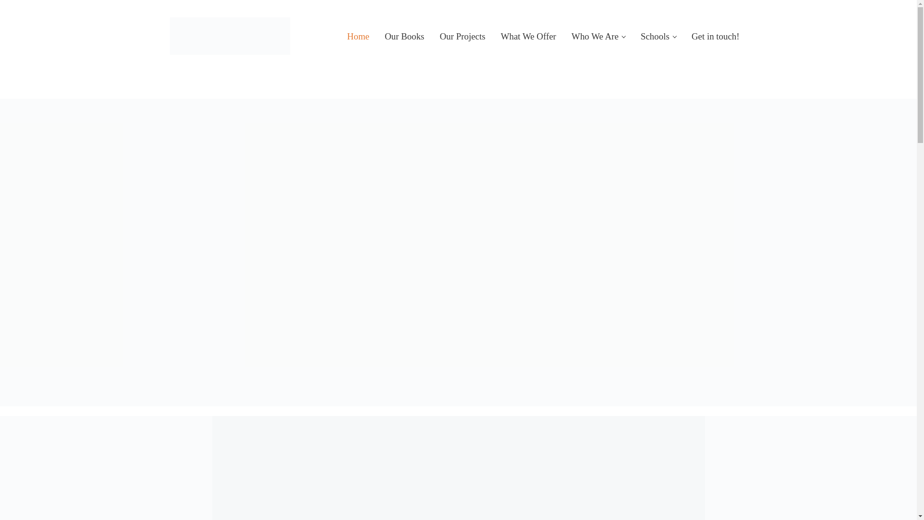 The width and height of the screenshot is (924, 520). Describe the element at coordinates (404, 36) in the screenshot. I see `Our Books` at that location.